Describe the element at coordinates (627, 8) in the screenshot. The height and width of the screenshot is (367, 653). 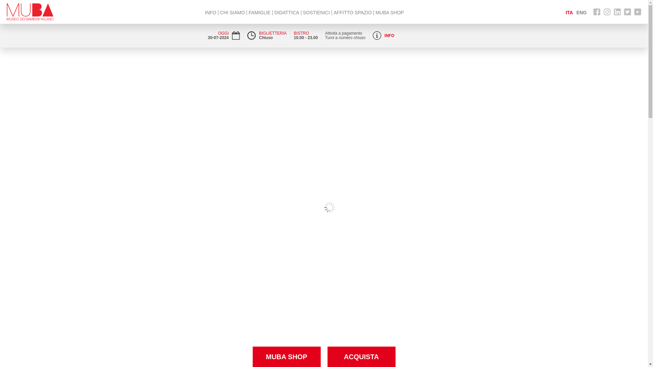
I see `Muba on Twitter` at that location.